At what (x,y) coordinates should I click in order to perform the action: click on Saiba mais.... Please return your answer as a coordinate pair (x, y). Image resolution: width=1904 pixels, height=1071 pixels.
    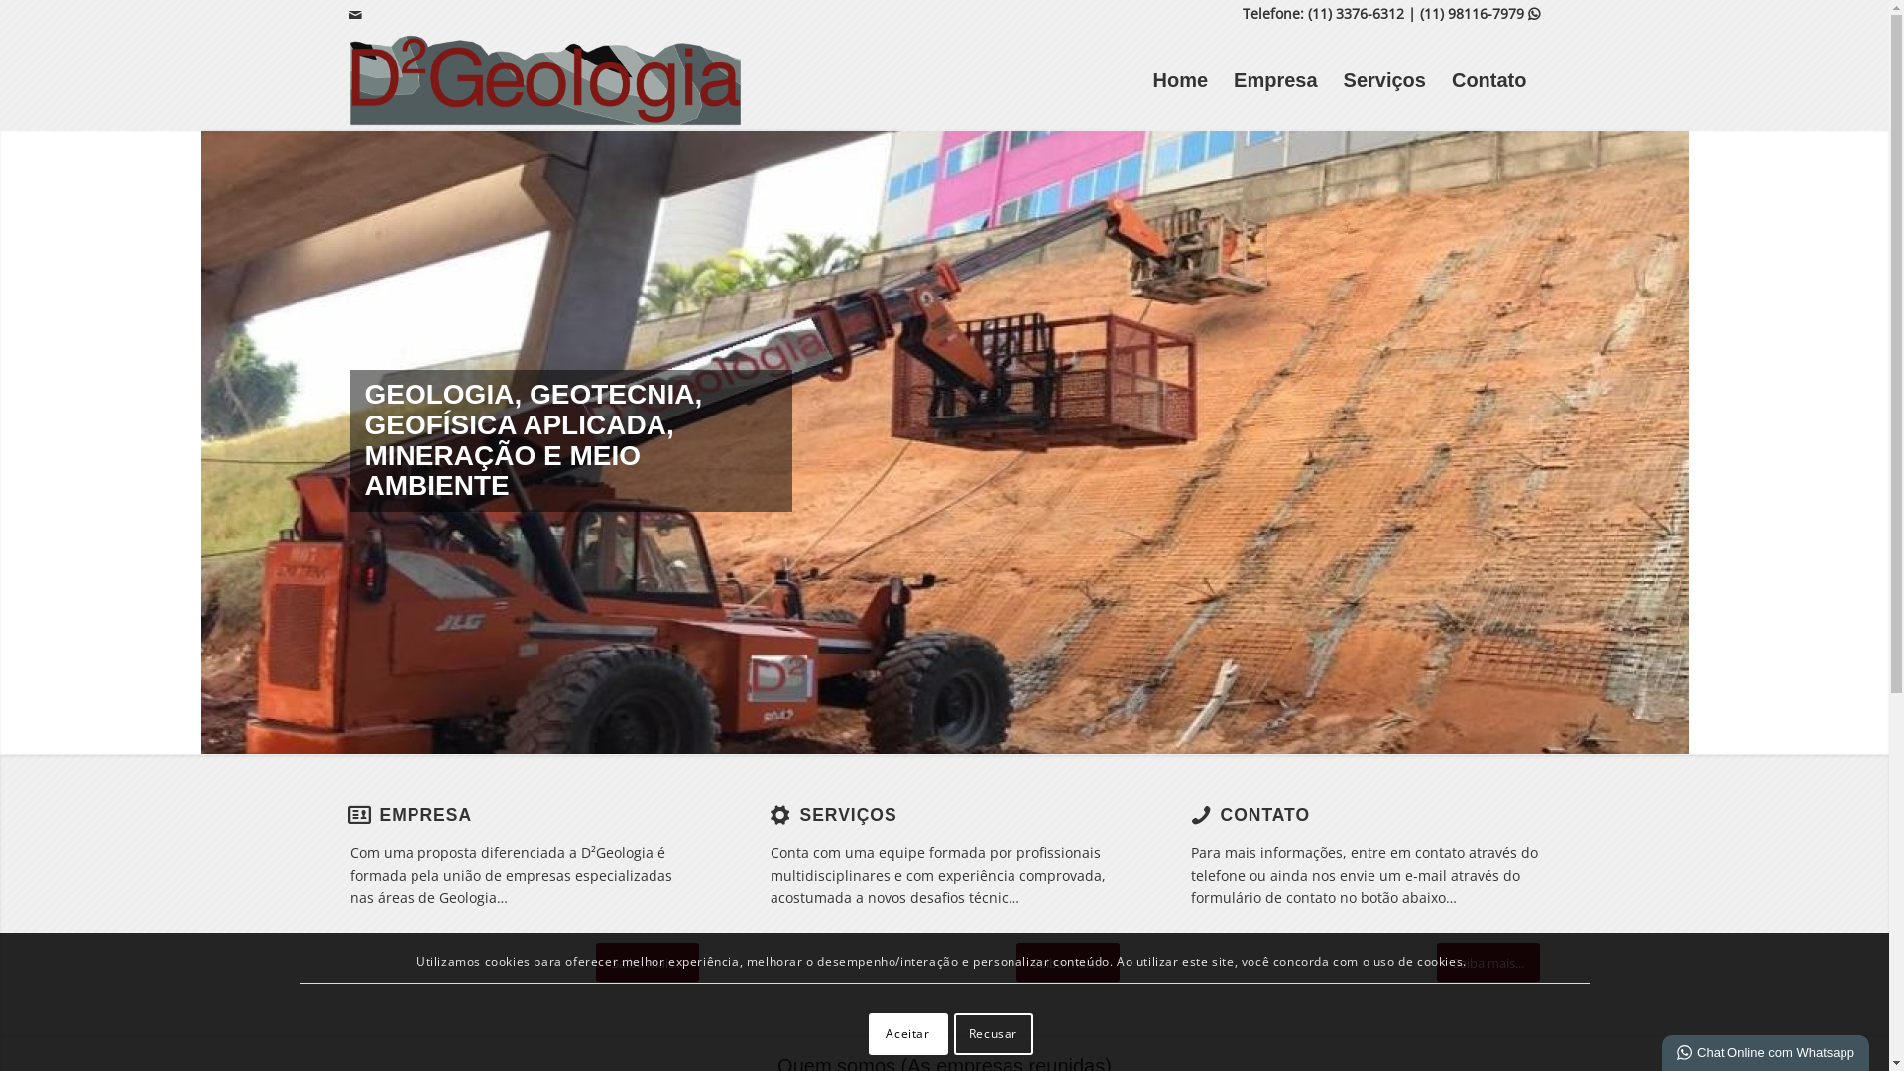
    Looking at the image, I should click on (1487, 963).